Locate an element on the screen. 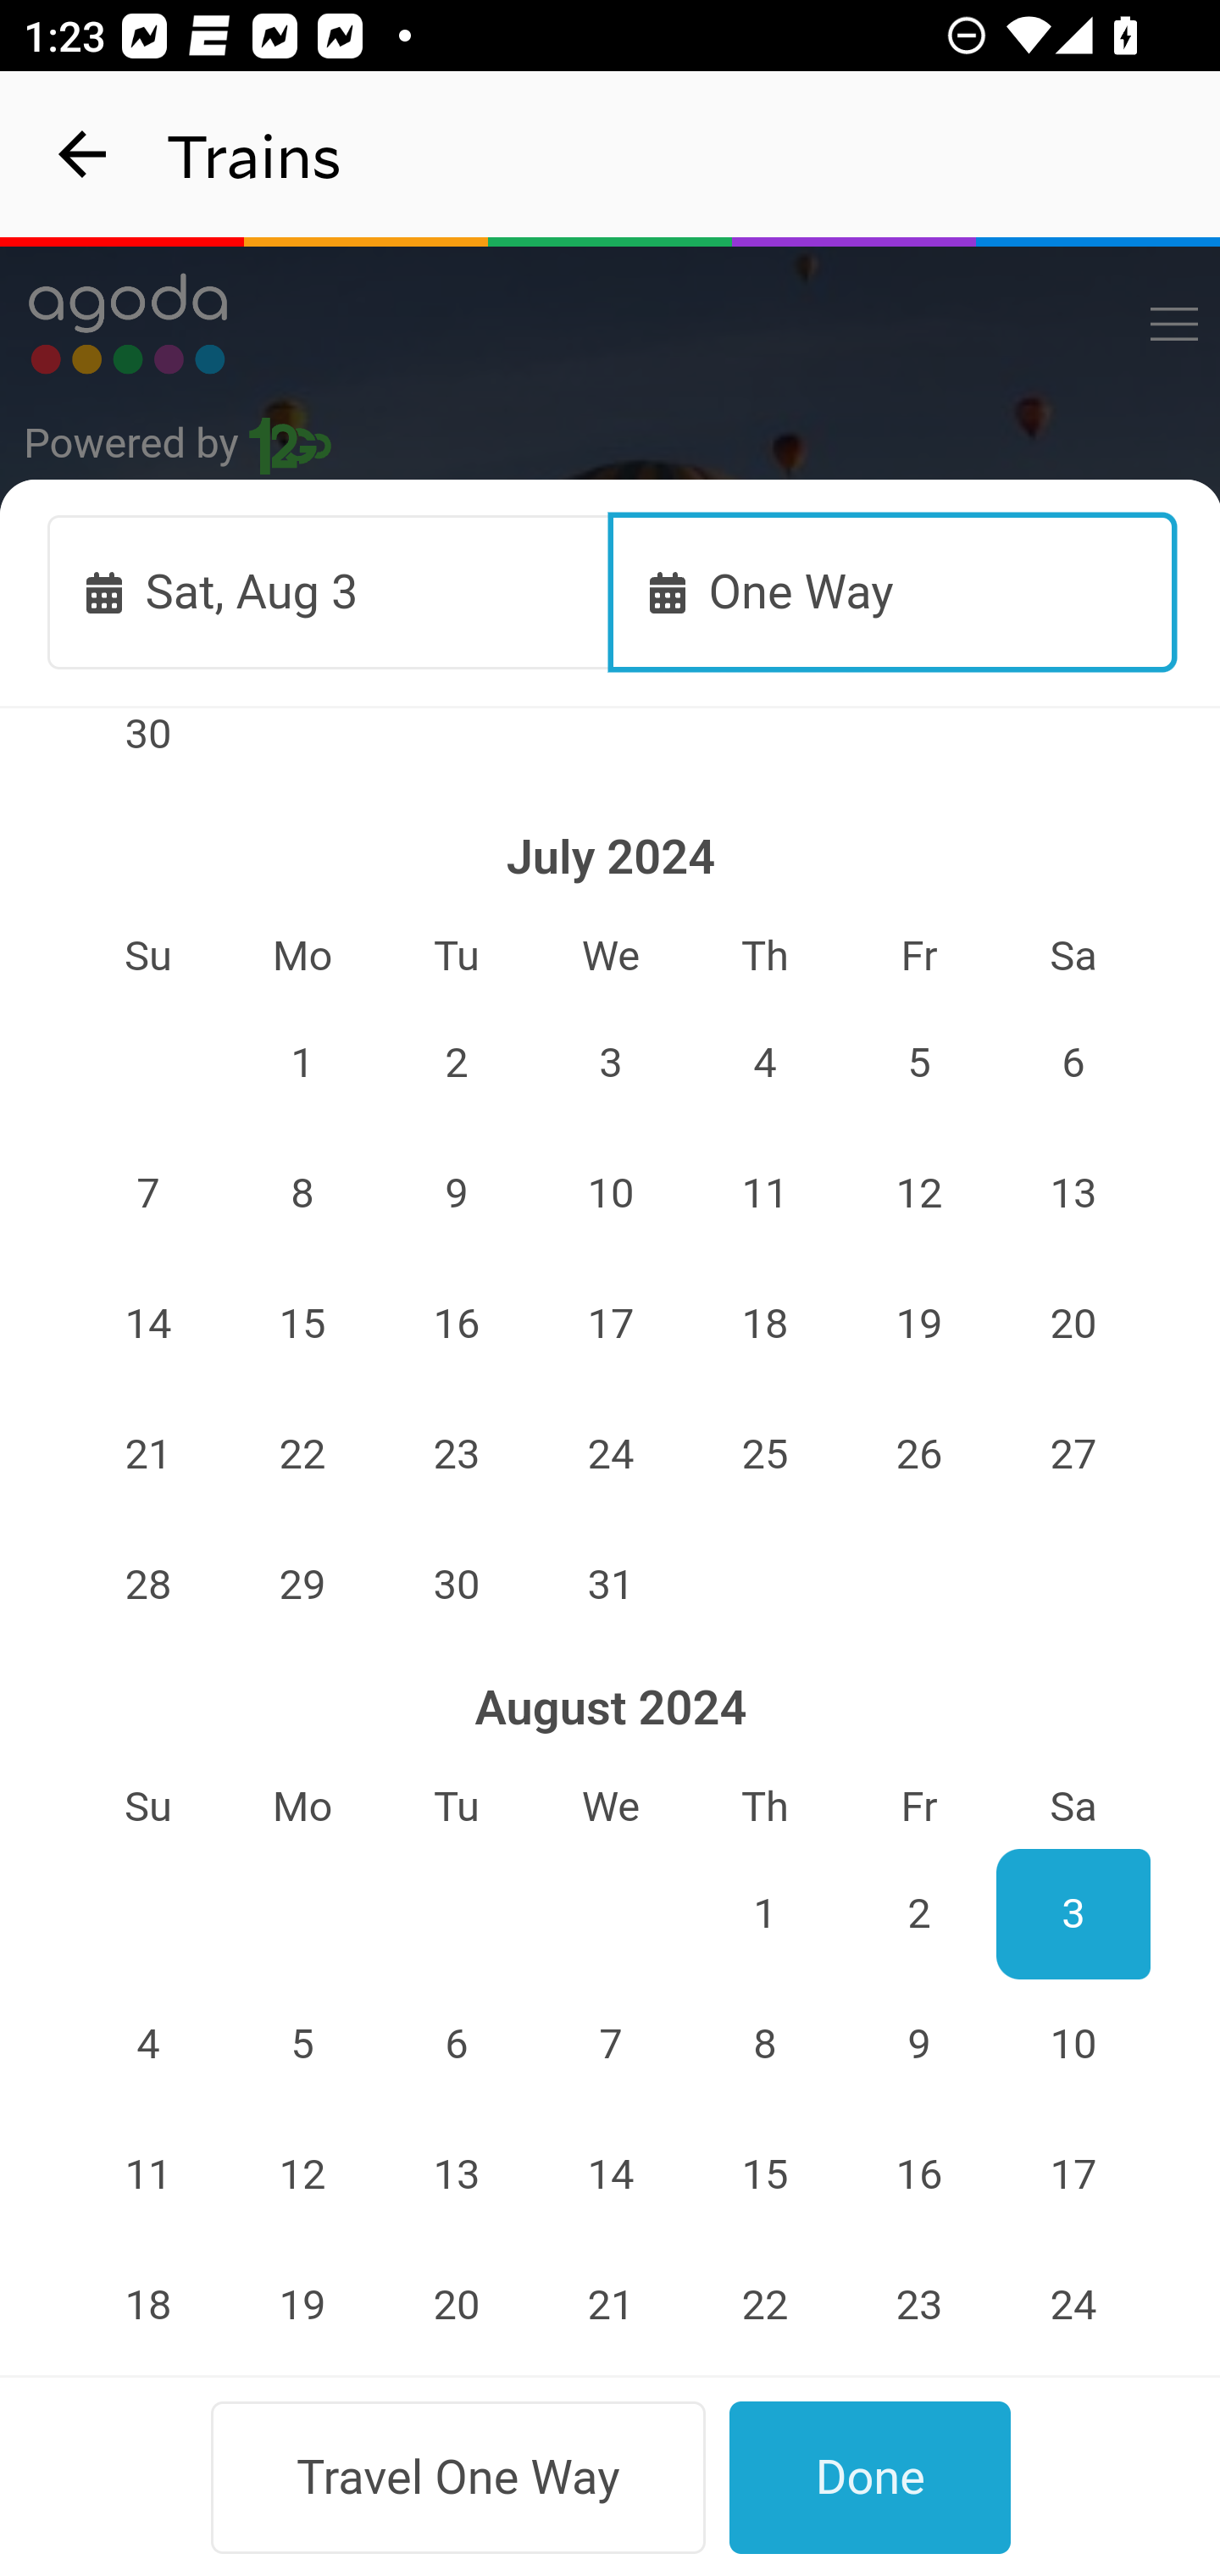 Image resolution: width=1220 pixels, height=2576 pixels. 19 is located at coordinates (302, 2305).